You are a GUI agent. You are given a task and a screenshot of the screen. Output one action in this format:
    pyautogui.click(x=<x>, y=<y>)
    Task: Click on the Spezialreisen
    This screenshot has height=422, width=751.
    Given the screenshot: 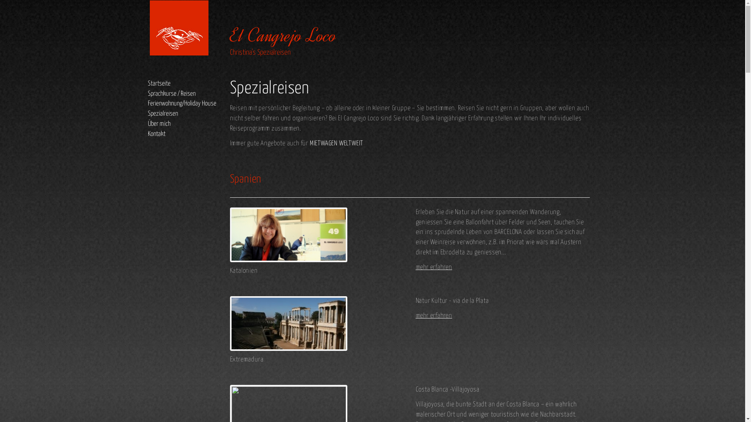 What is the action you would take?
    pyautogui.click(x=163, y=114)
    